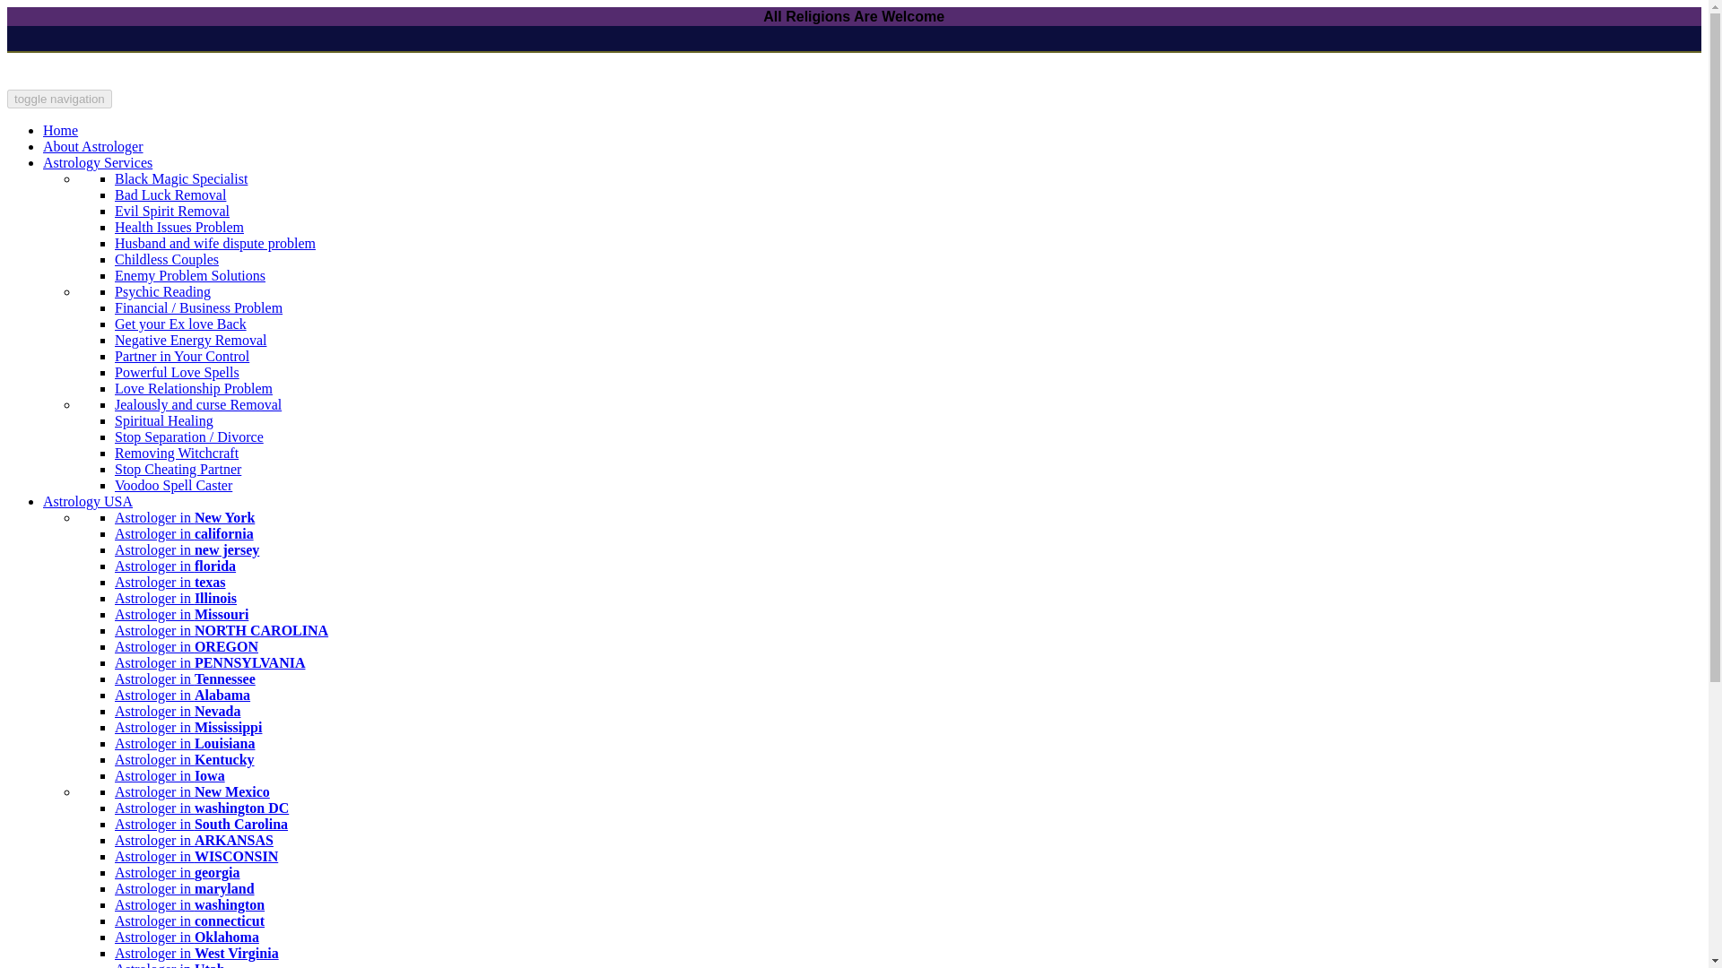  What do you see at coordinates (178, 470) in the screenshot?
I see `Stop Cheating Partner` at bounding box center [178, 470].